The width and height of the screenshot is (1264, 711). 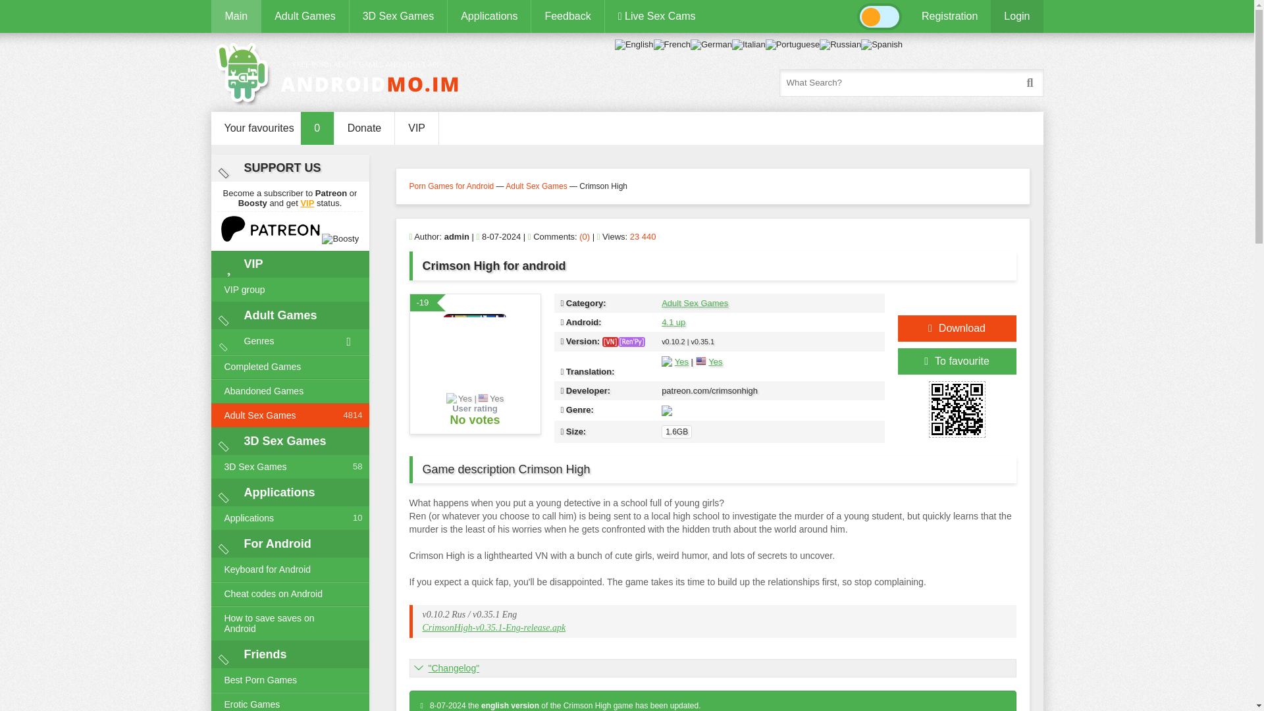 I want to click on VIP, so click(x=307, y=203).